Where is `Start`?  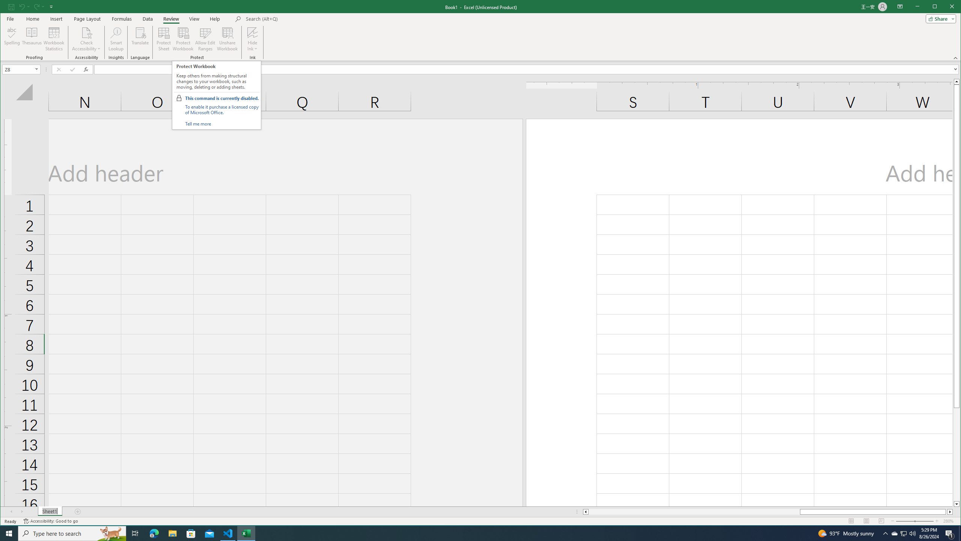
Start is located at coordinates (9, 533).